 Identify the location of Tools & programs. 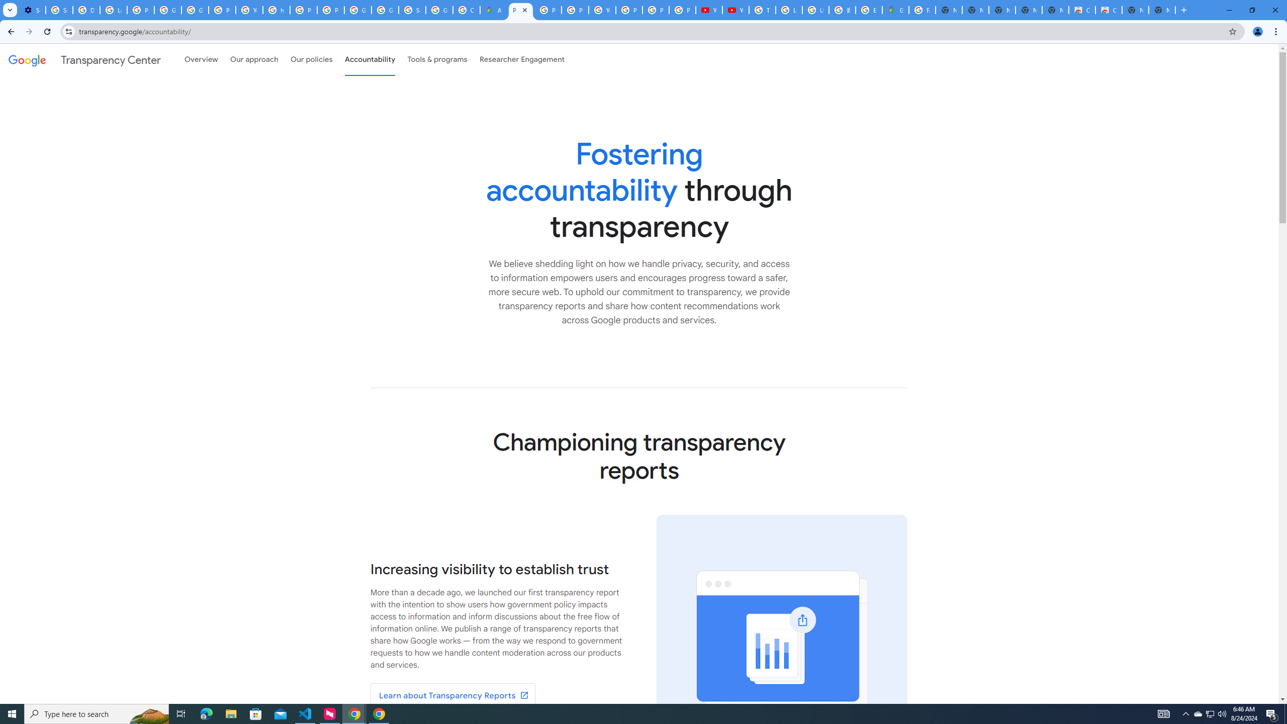
(437, 59).